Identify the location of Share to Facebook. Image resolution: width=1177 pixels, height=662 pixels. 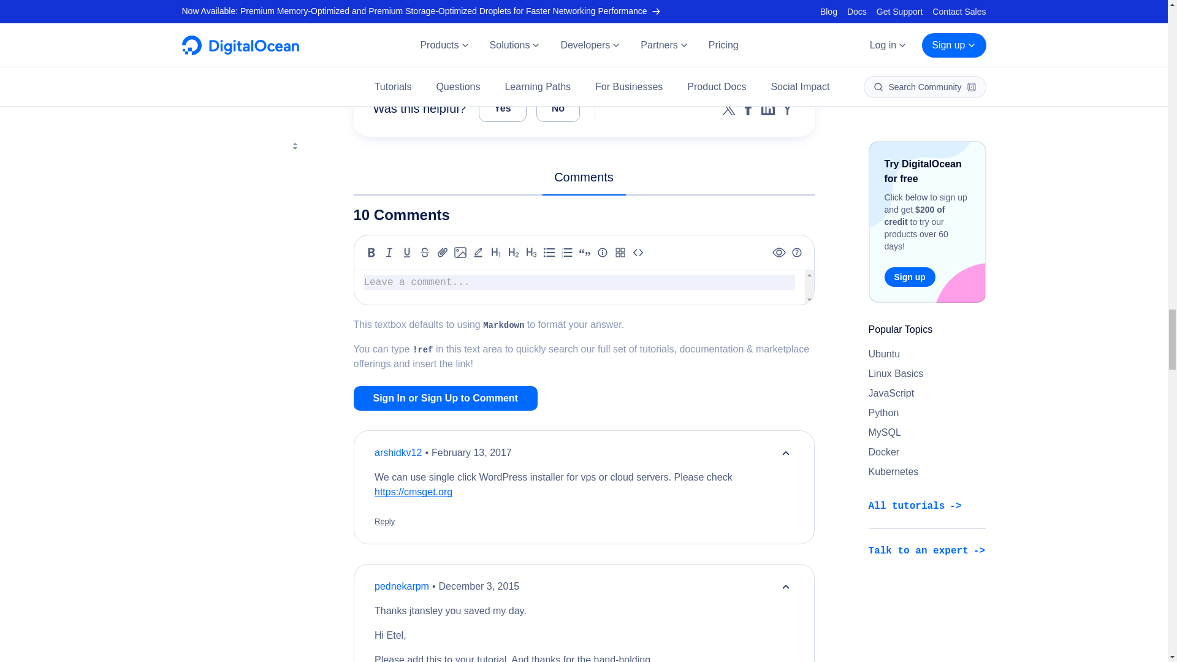
(748, 108).